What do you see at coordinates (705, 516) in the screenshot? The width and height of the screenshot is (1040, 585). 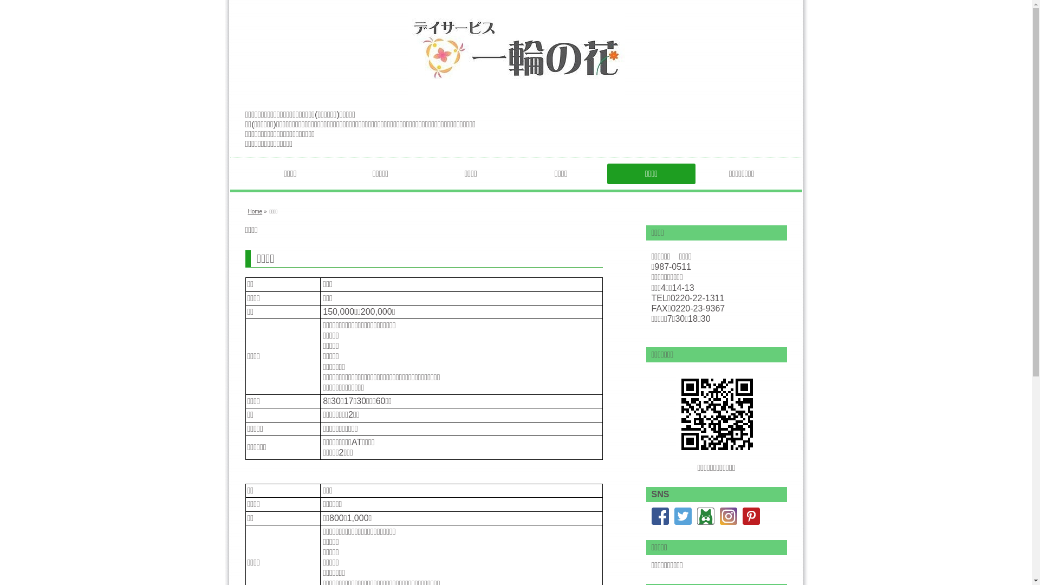 I see ` Ameba` at bounding box center [705, 516].